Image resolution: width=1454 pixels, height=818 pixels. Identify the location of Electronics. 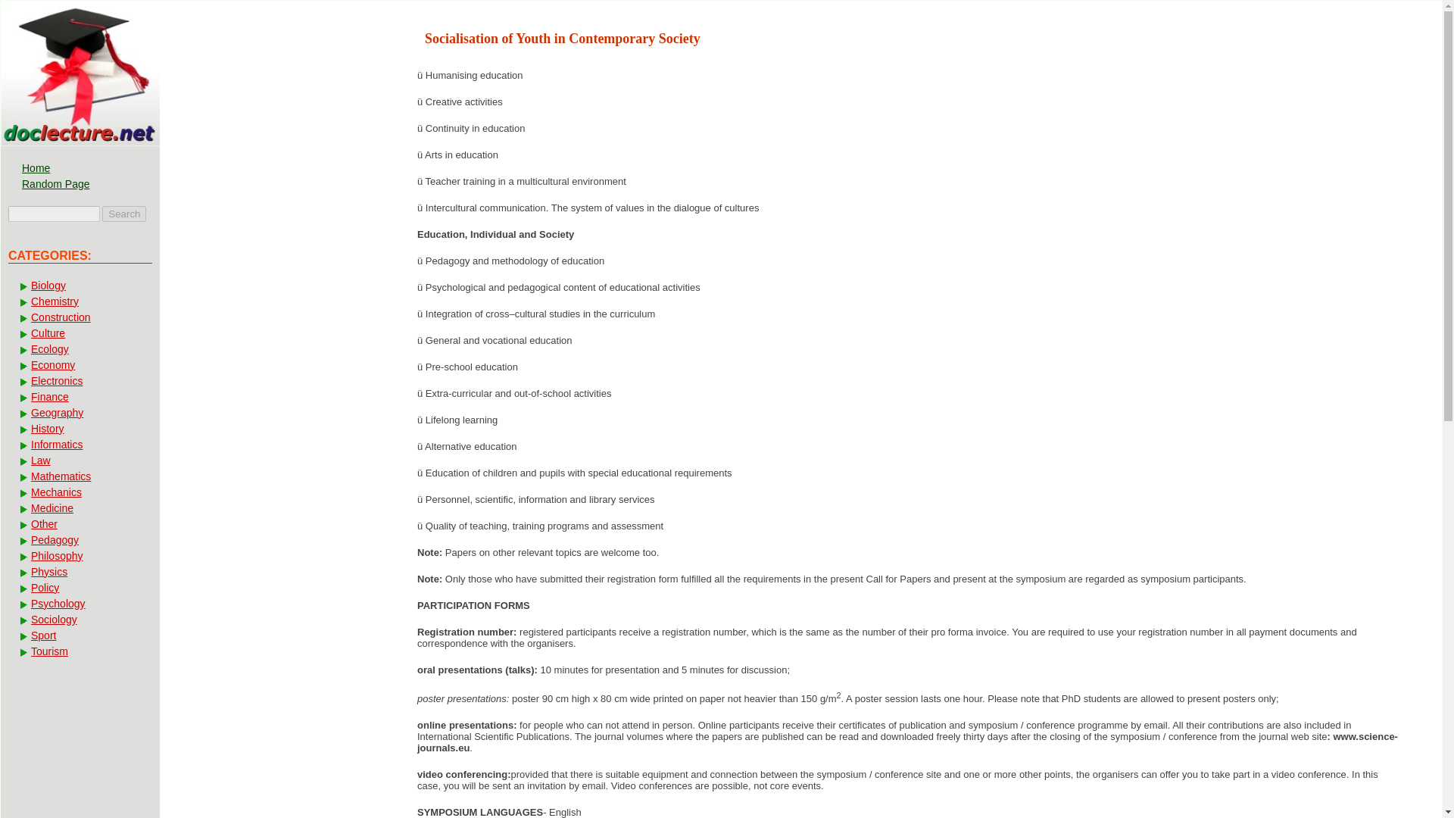
(79, 380).